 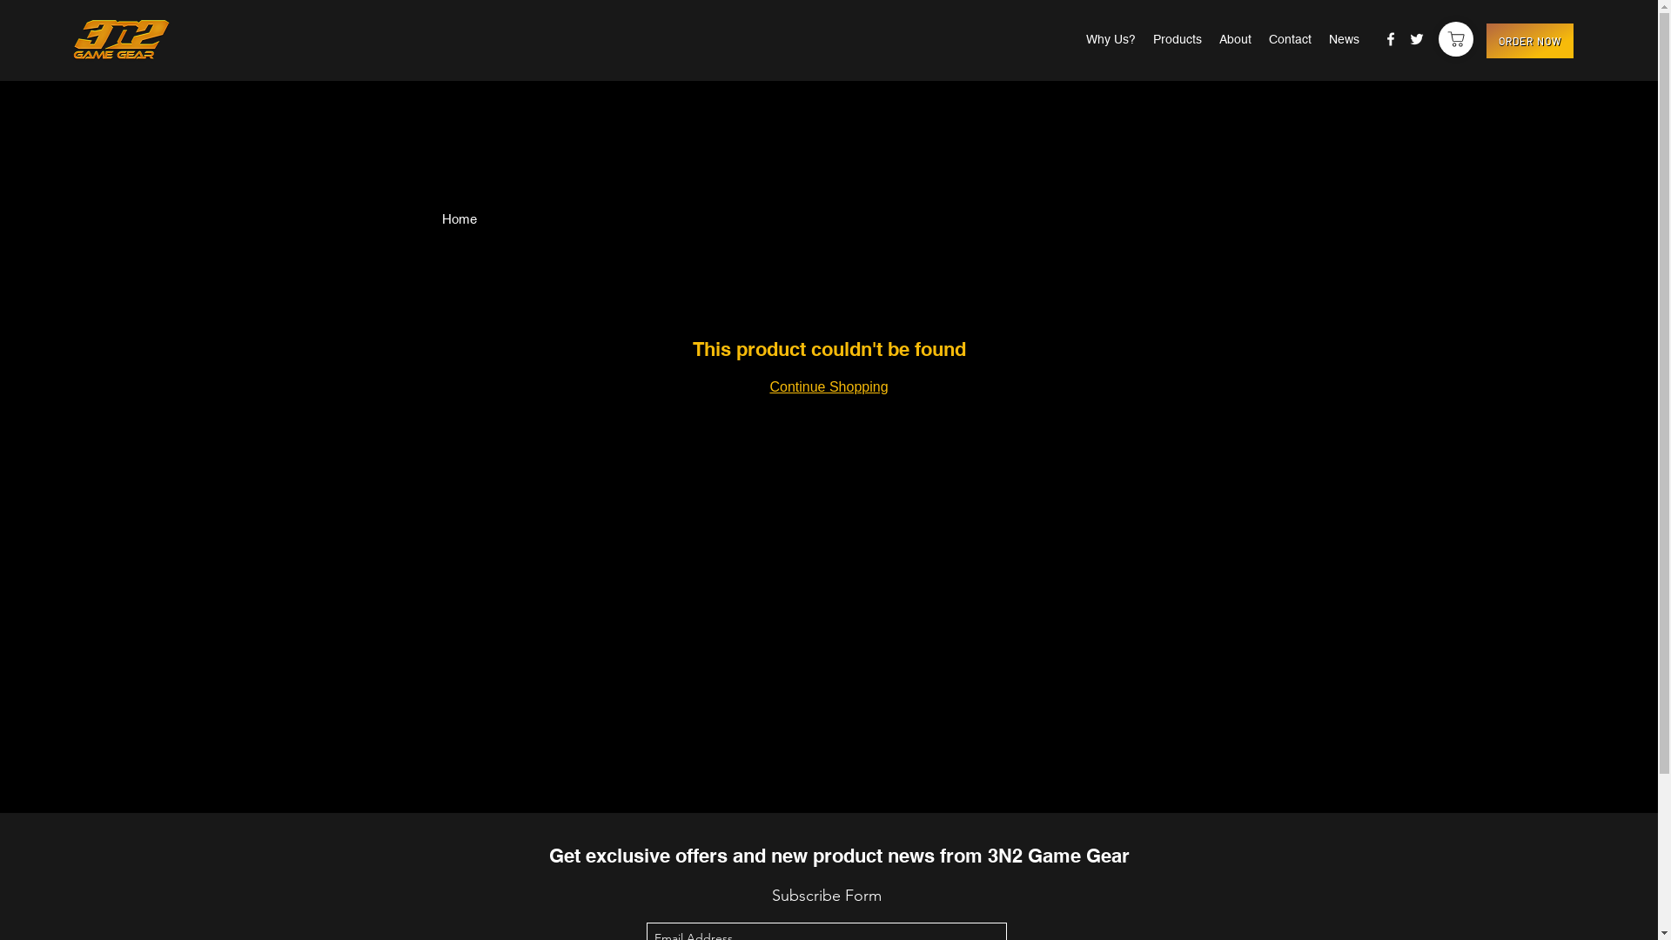 What do you see at coordinates (1111, 39) in the screenshot?
I see `Why Us?` at bounding box center [1111, 39].